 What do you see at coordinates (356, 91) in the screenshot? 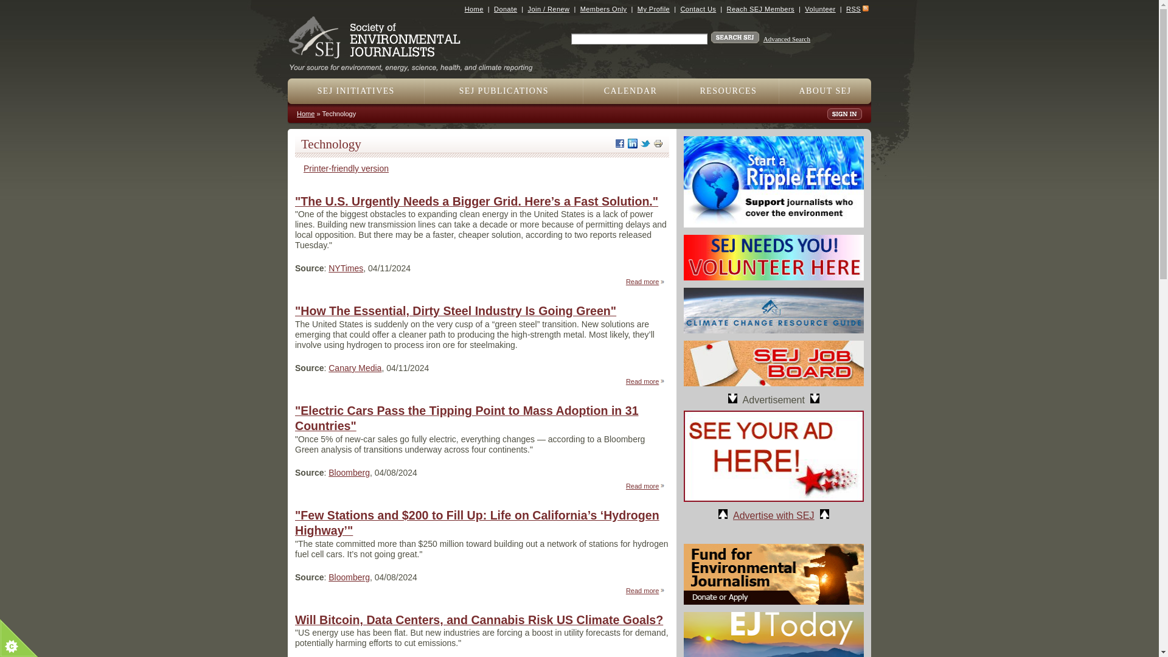
I see `SEJ INITIATIVES` at bounding box center [356, 91].